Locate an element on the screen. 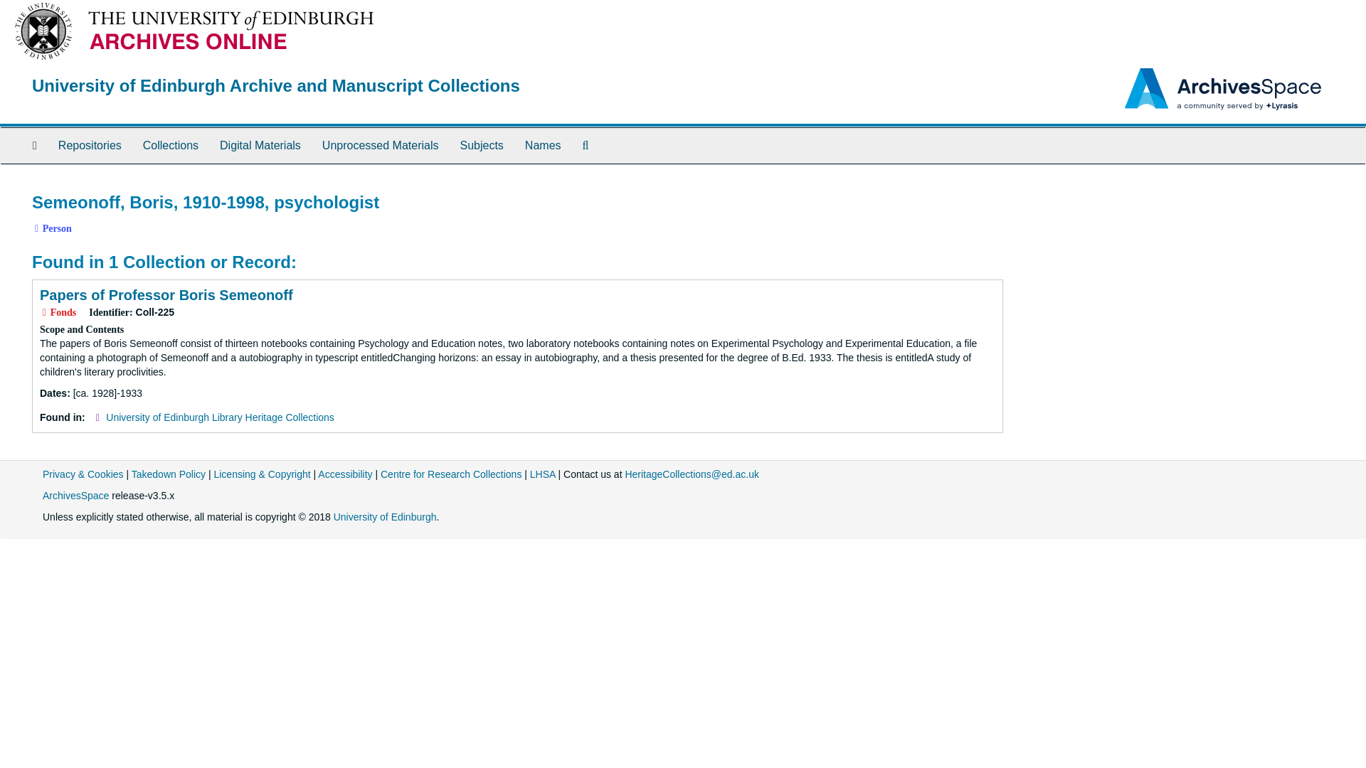  LHSA is located at coordinates (542, 474).